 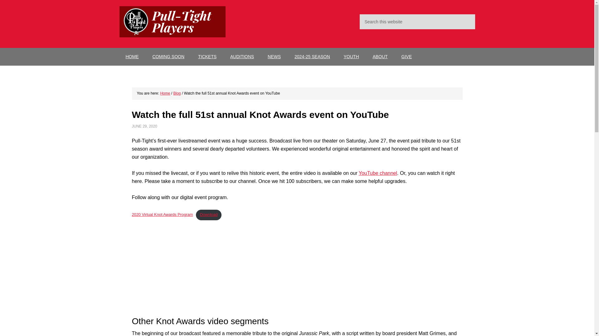 I want to click on ABOUT, so click(x=380, y=57).